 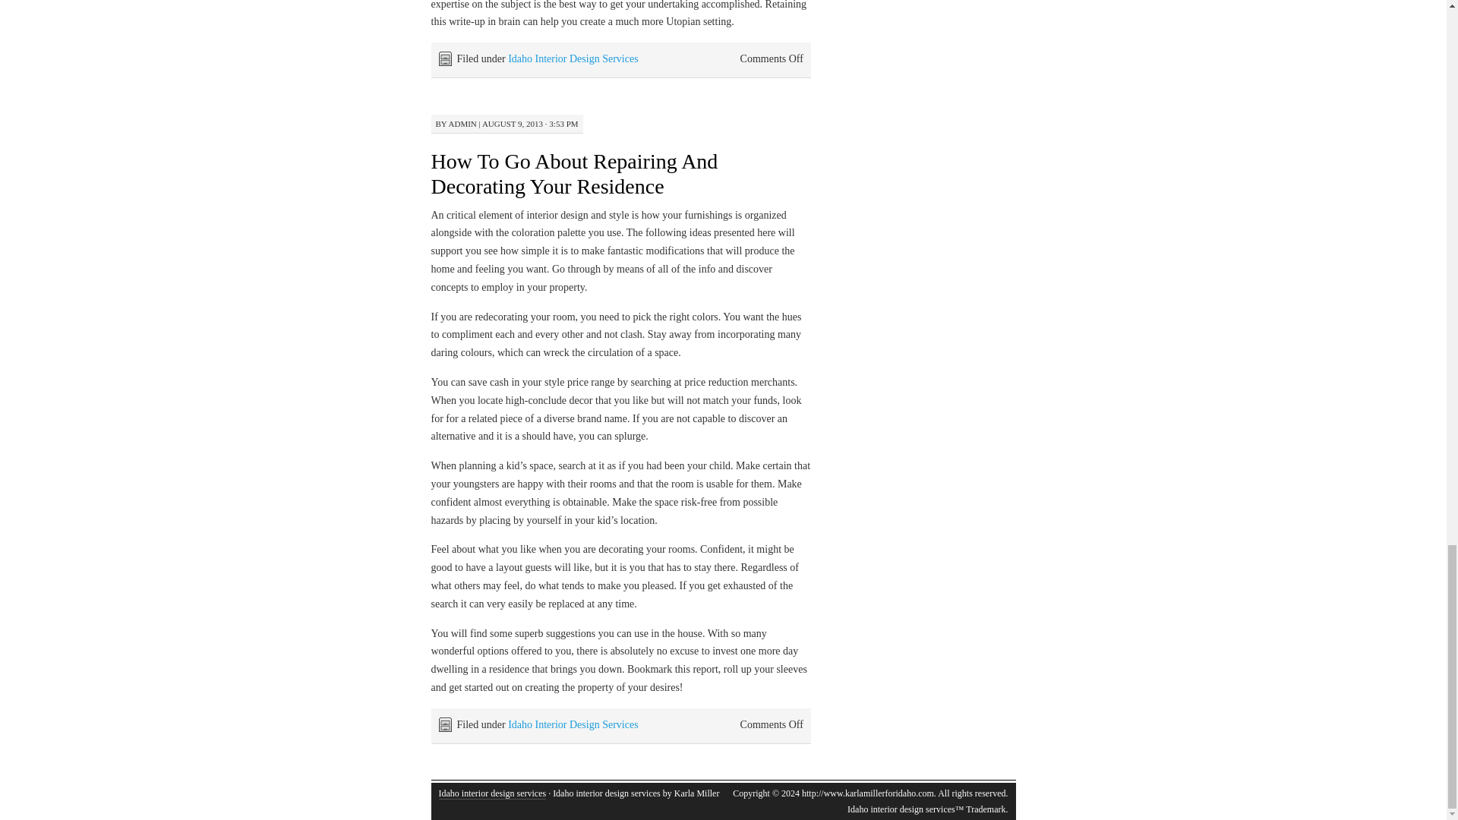 What do you see at coordinates (462, 123) in the screenshot?
I see `View all posts by admin` at bounding box center [462, 123].